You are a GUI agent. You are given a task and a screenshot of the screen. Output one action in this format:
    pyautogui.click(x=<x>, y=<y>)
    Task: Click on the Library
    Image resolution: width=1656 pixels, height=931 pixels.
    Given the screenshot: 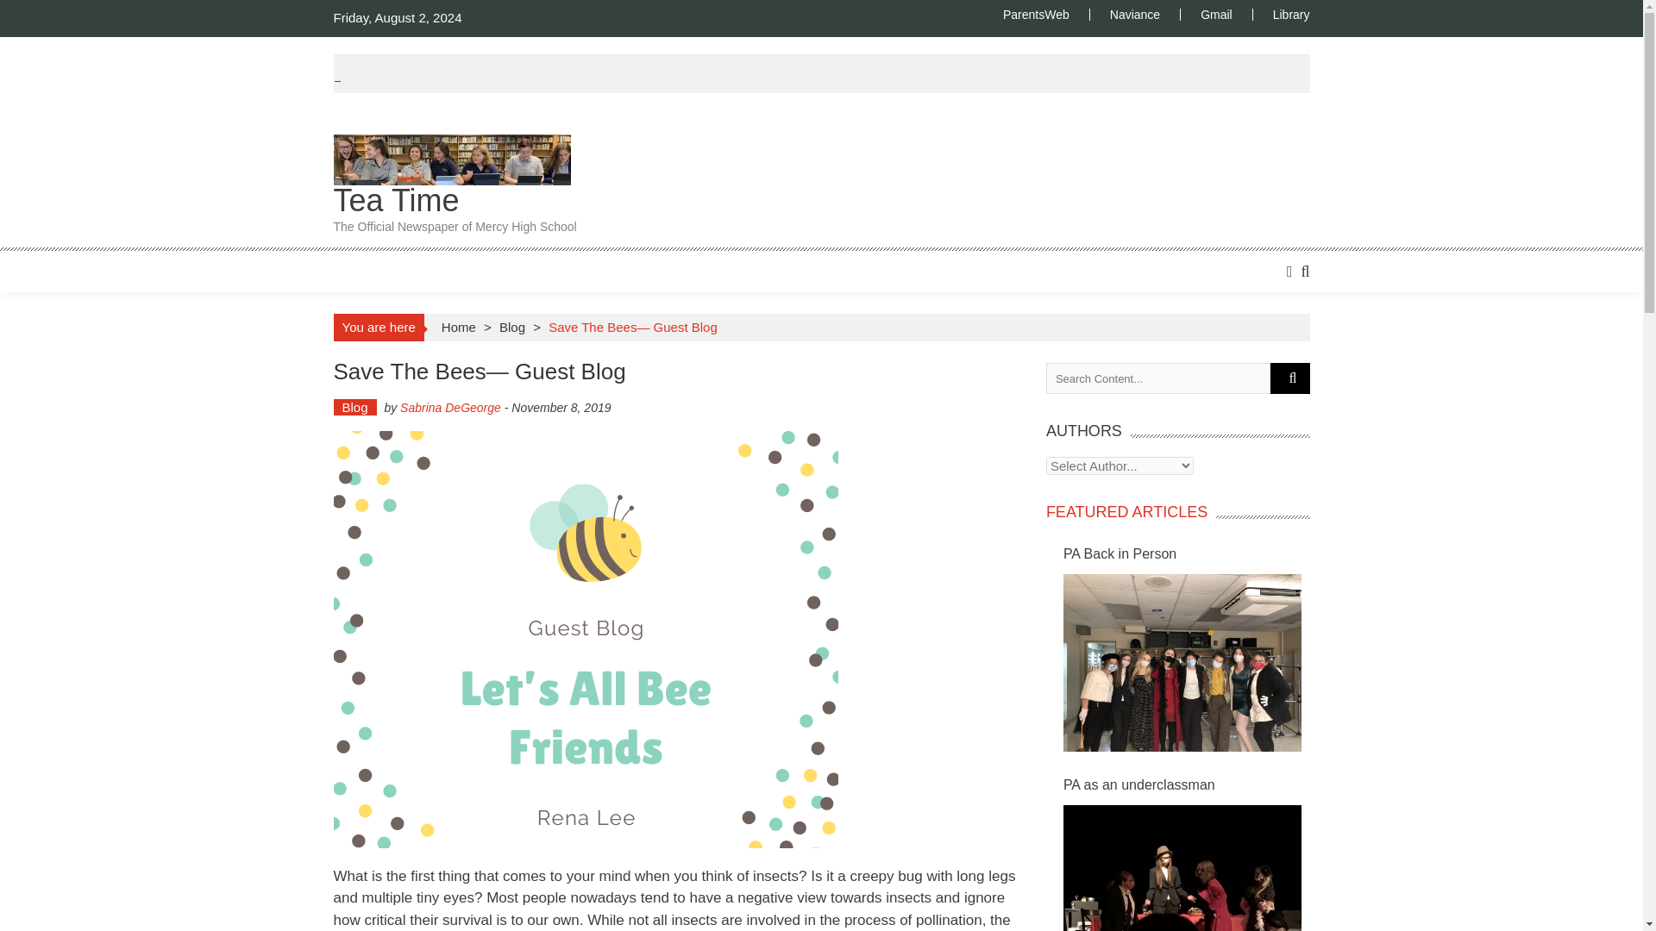 What is the action you would take?
    pyautogui.click(x=1280, y=14)
    